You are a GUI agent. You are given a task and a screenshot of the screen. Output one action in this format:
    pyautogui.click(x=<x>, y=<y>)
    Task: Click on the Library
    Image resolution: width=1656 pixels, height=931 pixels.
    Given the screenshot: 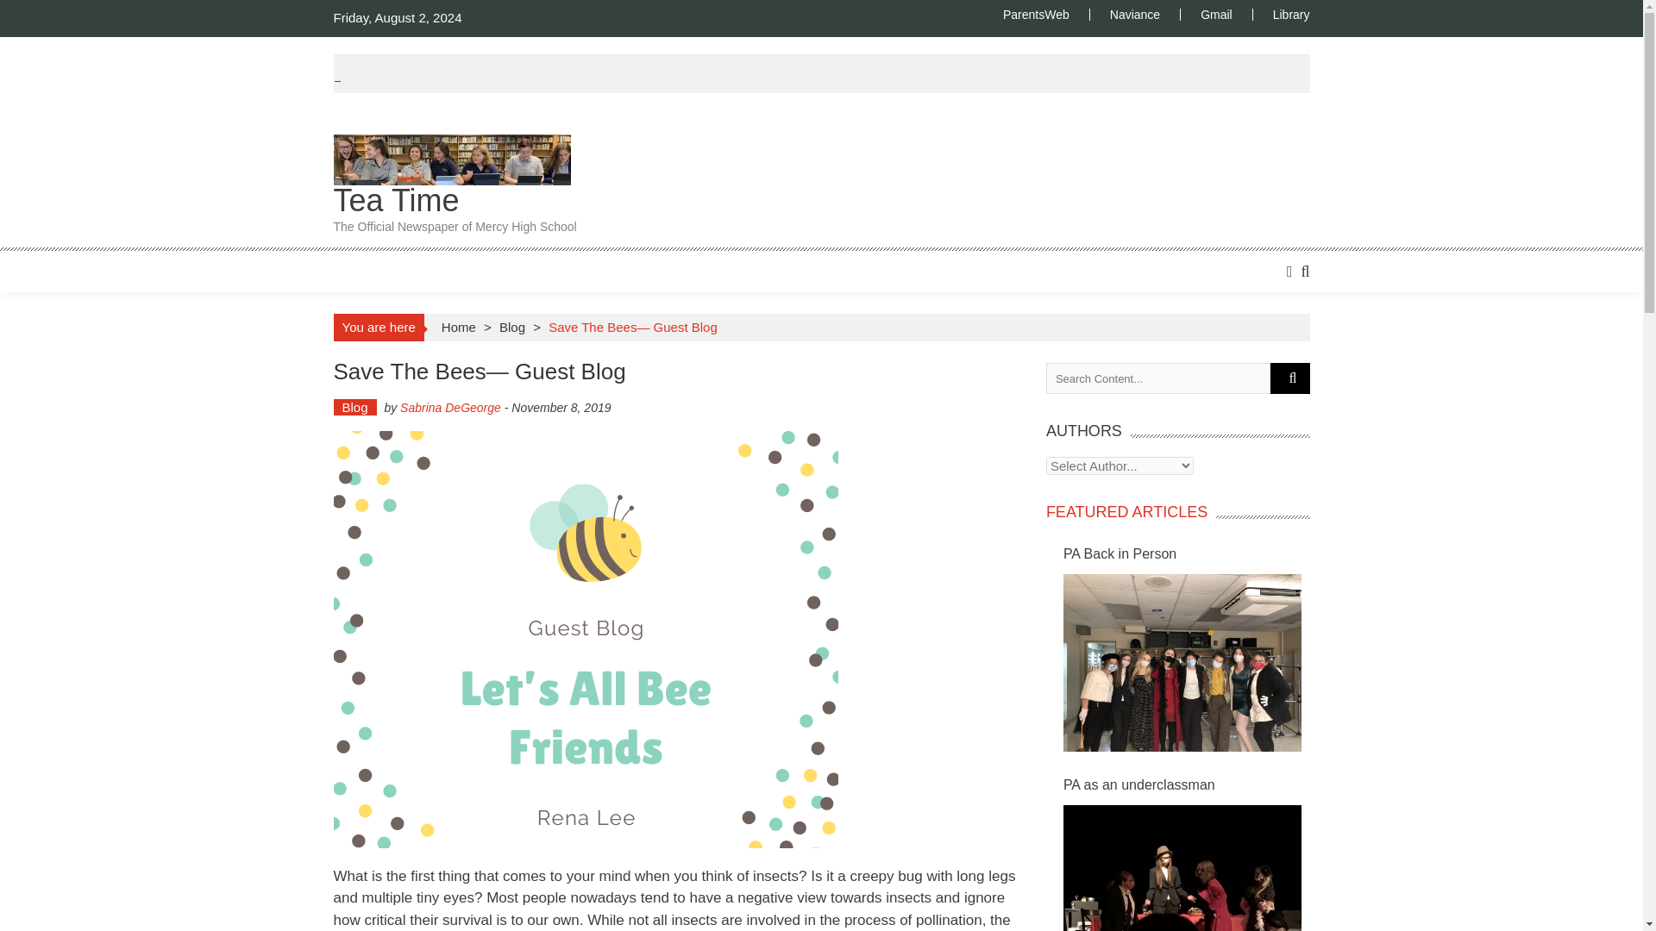 What is the action you would take?
    pyautogui.click(x=1280, y=14)
    